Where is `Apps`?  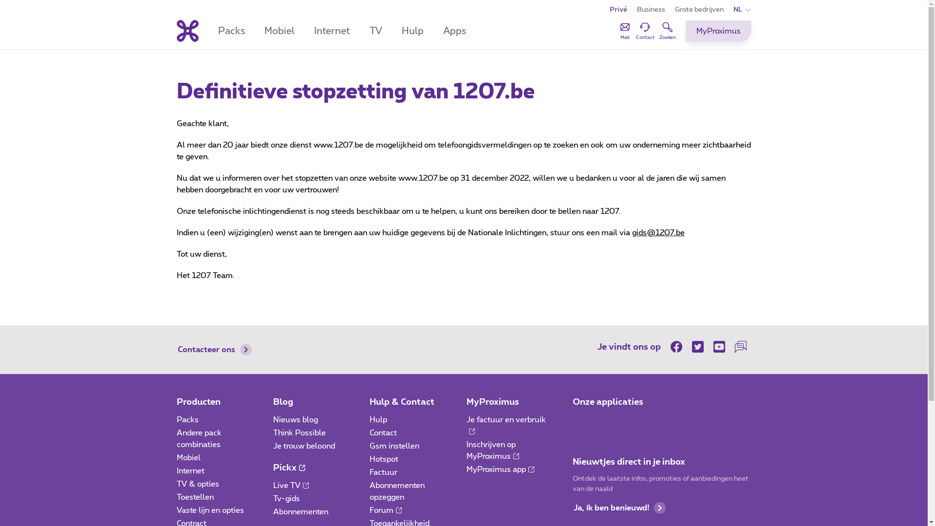
Apps is located at coordinates (455, 31).